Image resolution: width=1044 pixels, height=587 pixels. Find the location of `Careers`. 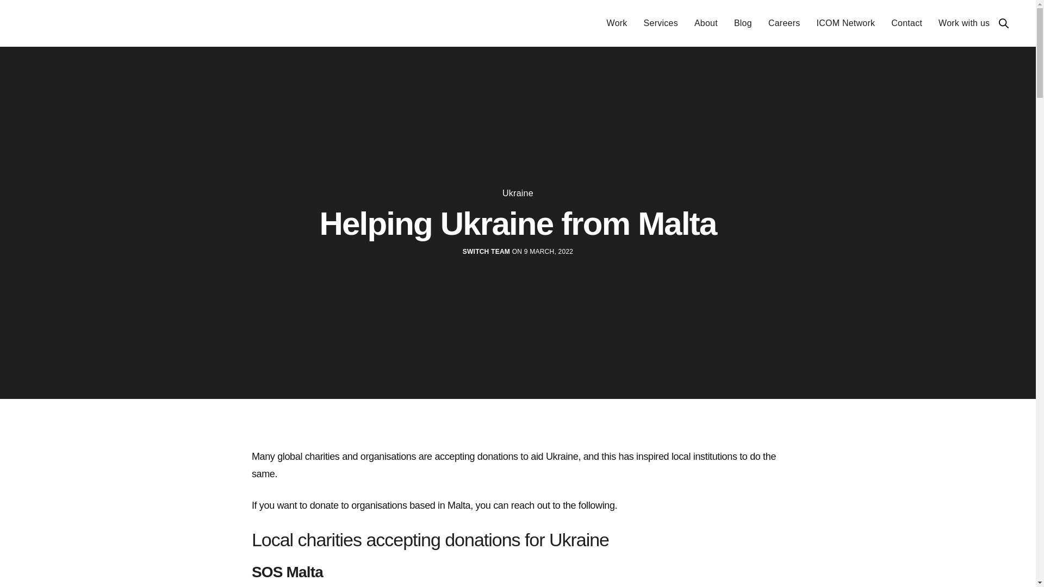

Careers is located at coordinates (784, 23).